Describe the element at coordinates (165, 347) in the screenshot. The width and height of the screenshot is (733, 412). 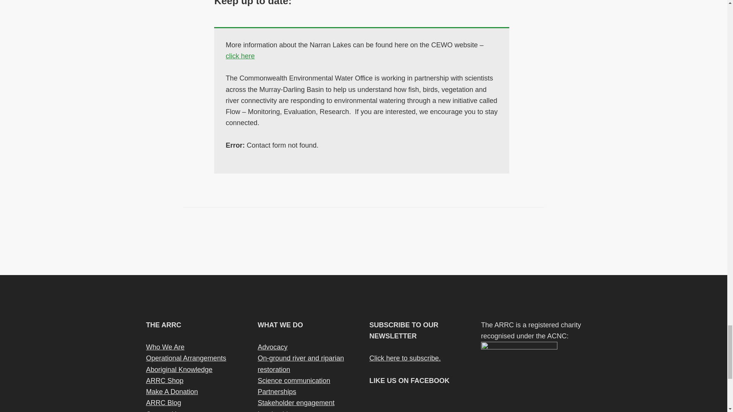
I see `Who We Are` at that location.